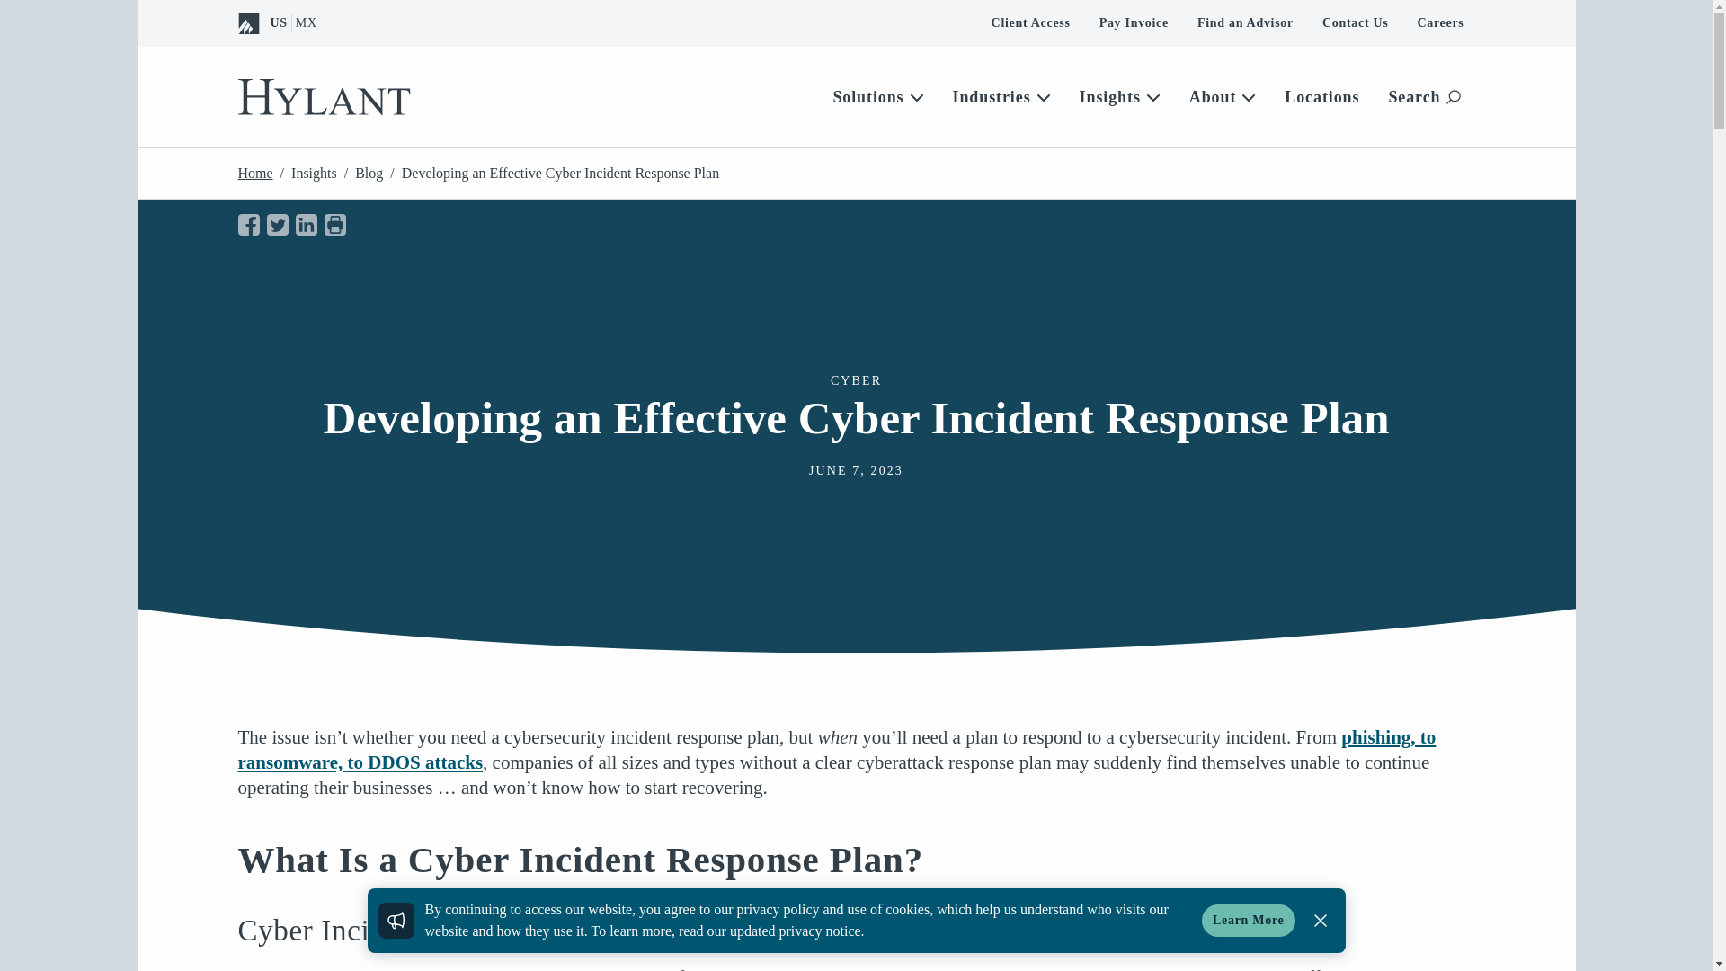 This screenshot has width=1726, height=971. I want to click on US, so click(277, 23).